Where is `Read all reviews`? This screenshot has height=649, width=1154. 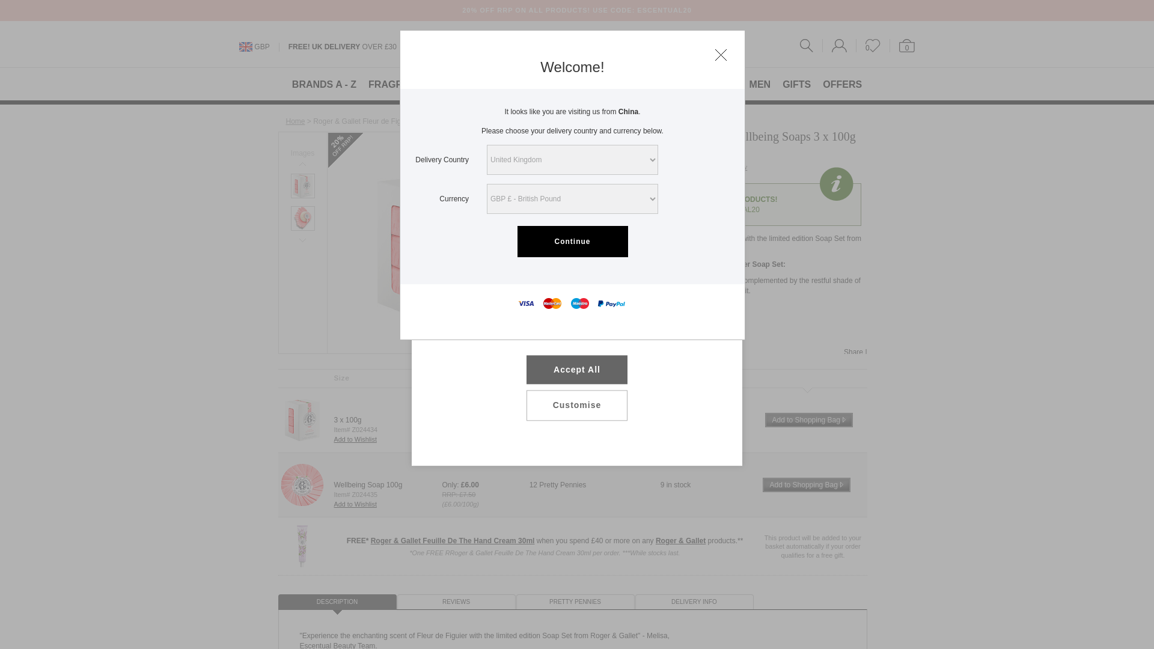
Read all reviews is located at coordinates (665, 167).